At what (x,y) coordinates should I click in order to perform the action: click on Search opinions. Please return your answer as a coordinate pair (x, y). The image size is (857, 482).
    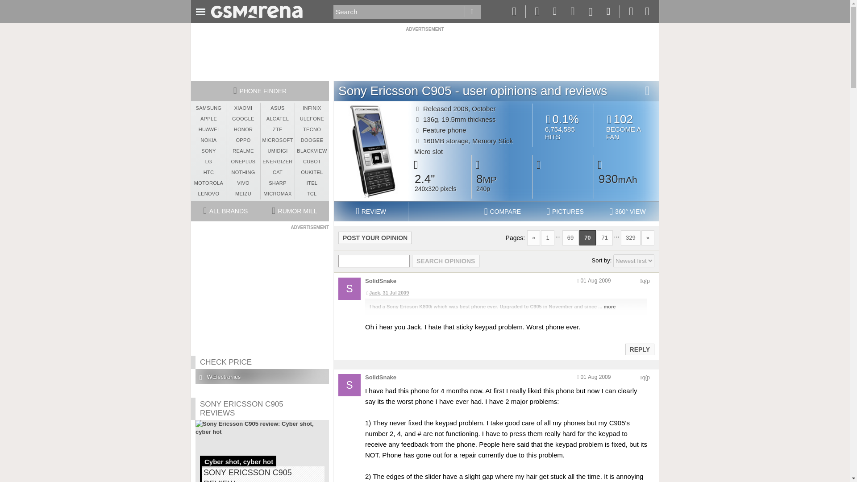
    Looking at the image, I should click on (445, 261).